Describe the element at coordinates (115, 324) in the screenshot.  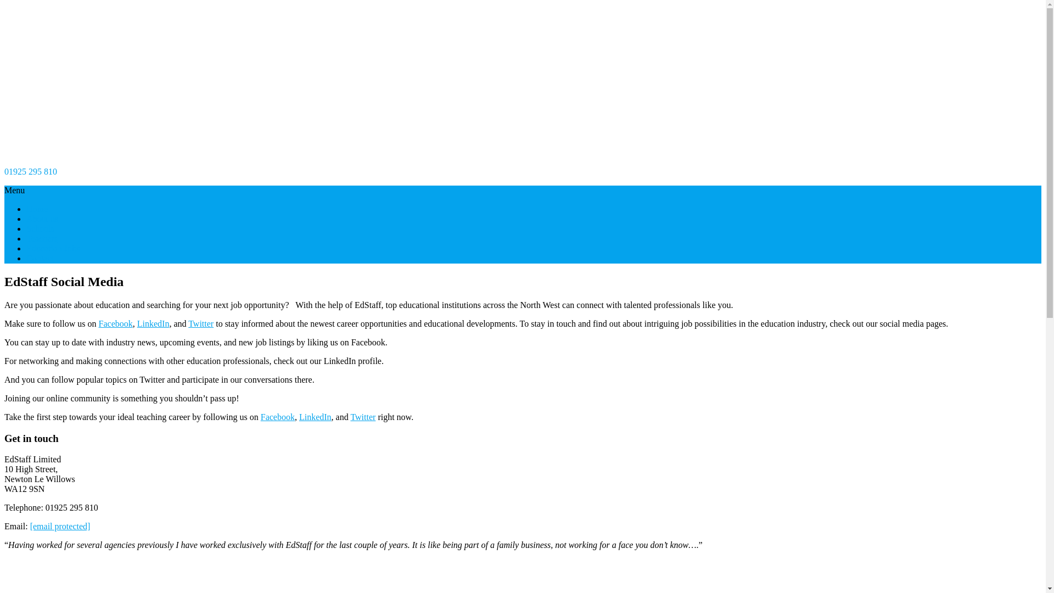
I see `Facebook` at that location.